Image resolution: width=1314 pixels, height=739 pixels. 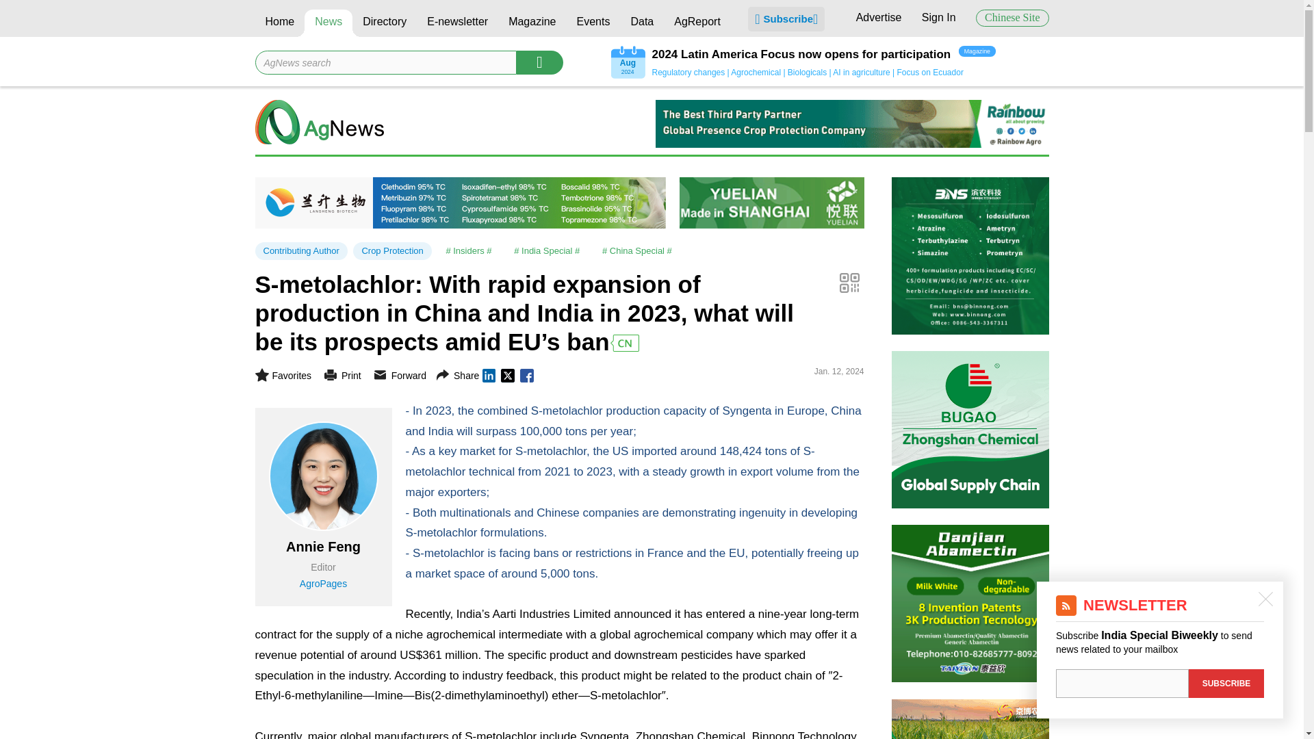 What do you see at coordinates (1226, 683) in the screenshot?
I see `SUBSCRIBE` at bounding box center [1226, 683].